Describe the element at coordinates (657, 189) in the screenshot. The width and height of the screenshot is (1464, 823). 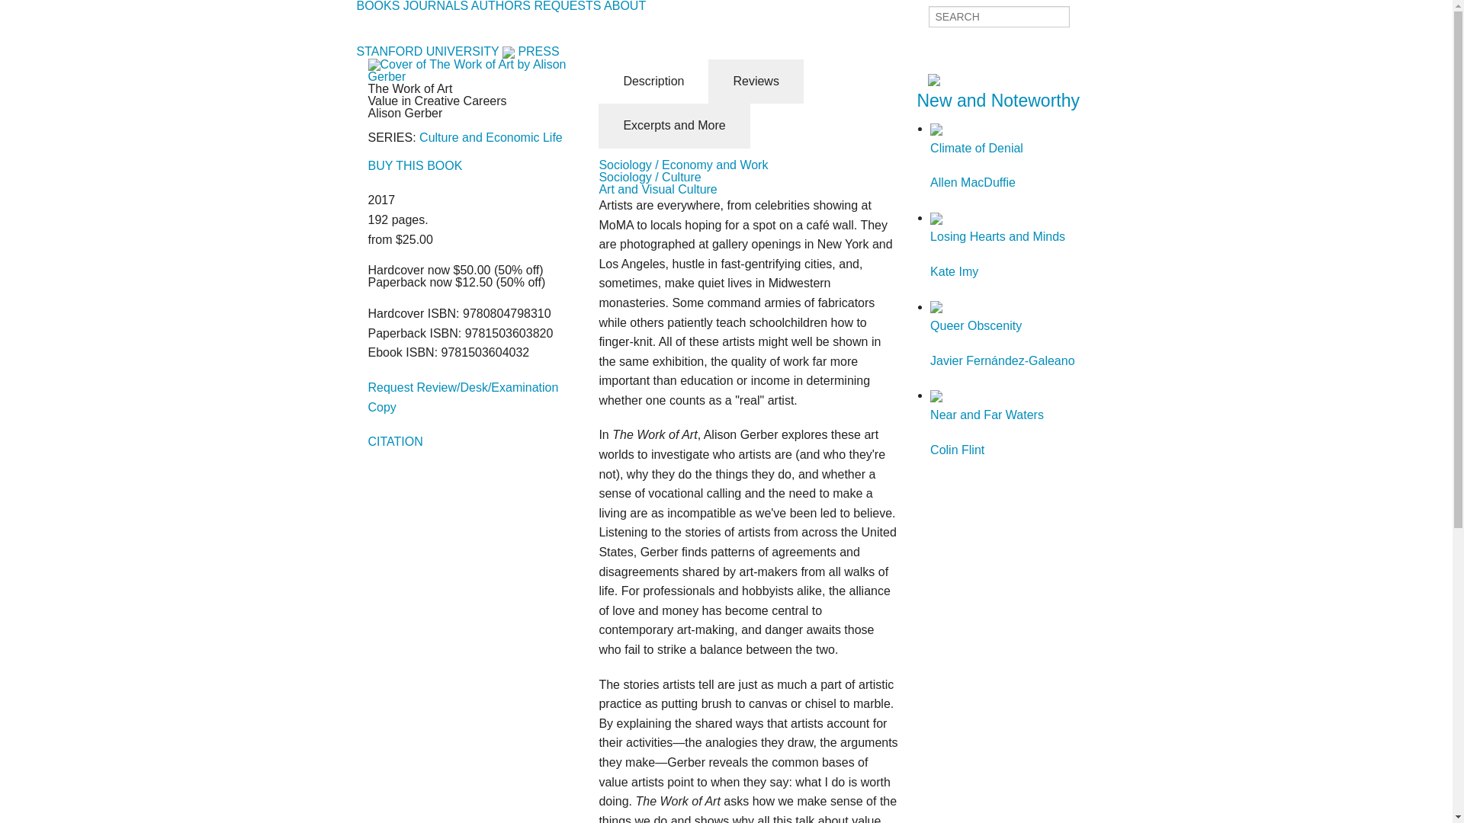
I see `Culture and Economic Life` at that location.